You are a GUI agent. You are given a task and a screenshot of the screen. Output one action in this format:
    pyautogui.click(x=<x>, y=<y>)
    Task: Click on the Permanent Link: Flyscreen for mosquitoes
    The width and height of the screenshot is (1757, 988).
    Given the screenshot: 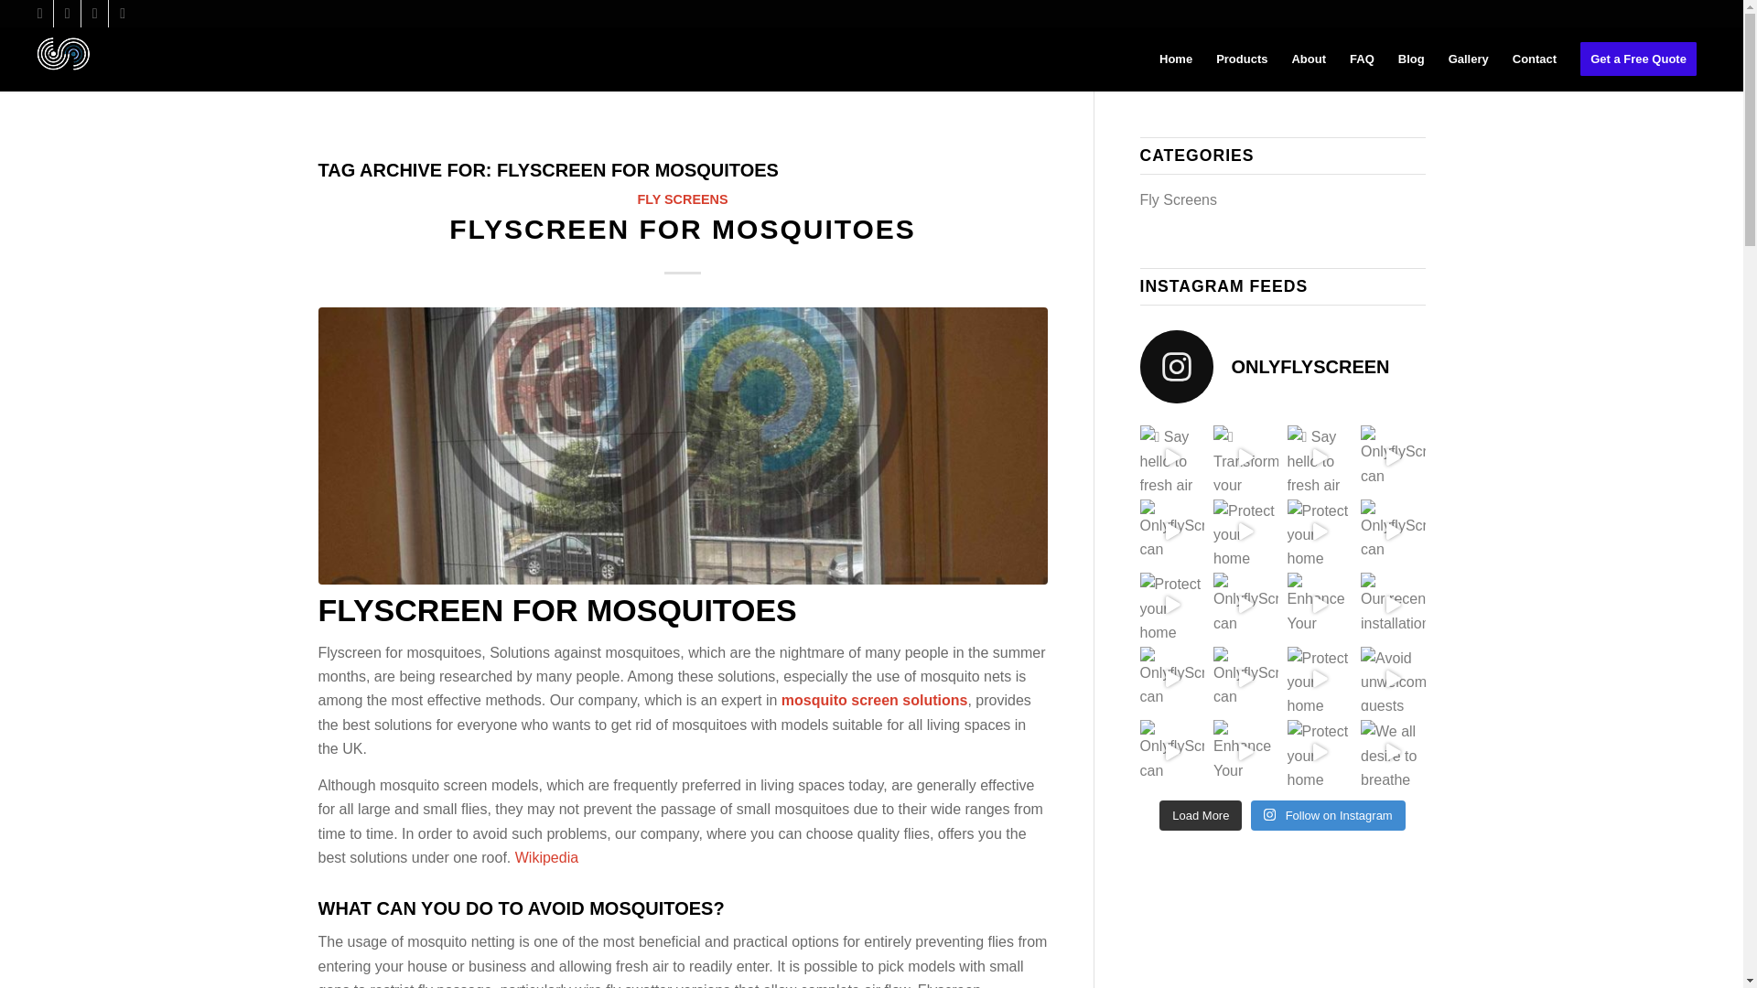 What is the action you would take?
    pyautogui.click(x=683, y=229)
    